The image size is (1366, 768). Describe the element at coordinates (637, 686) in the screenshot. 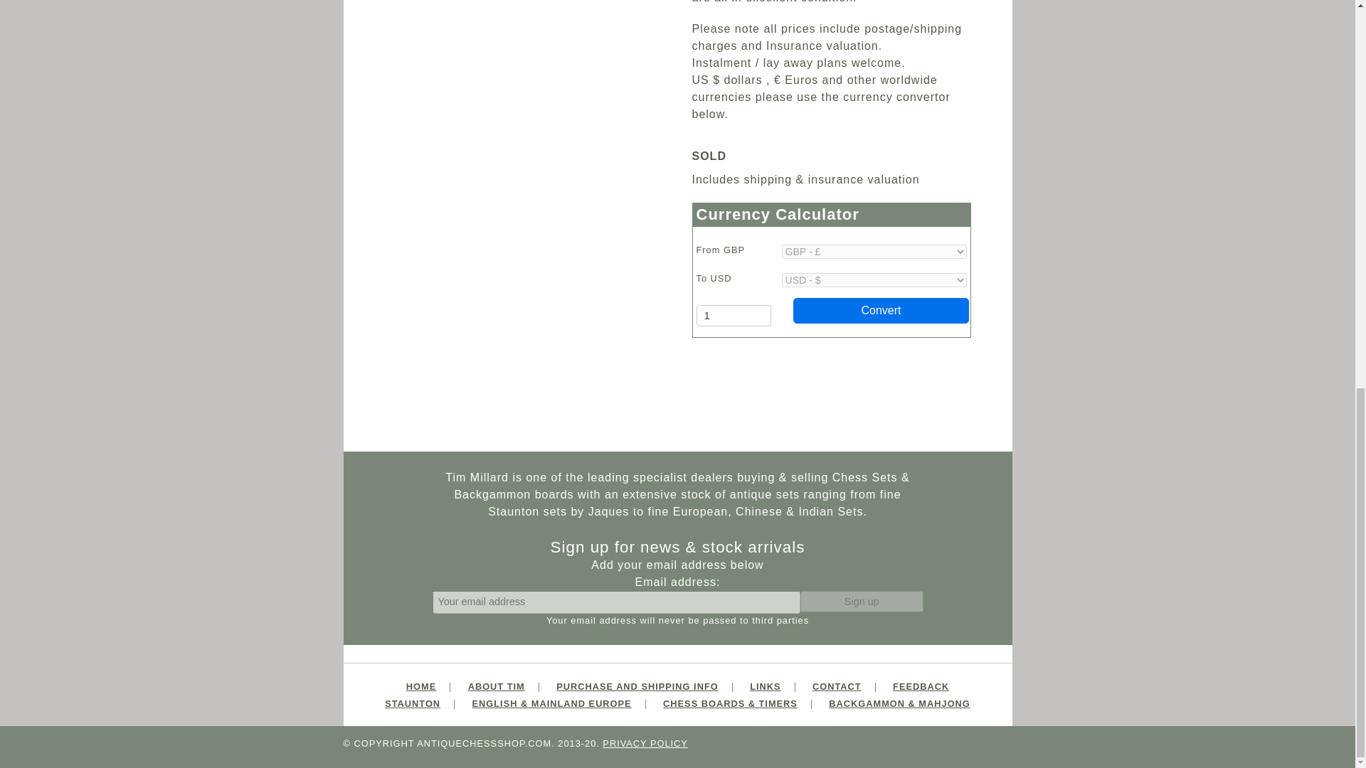

I see `PURCHASE AND SHIPPING INFO` at that location.